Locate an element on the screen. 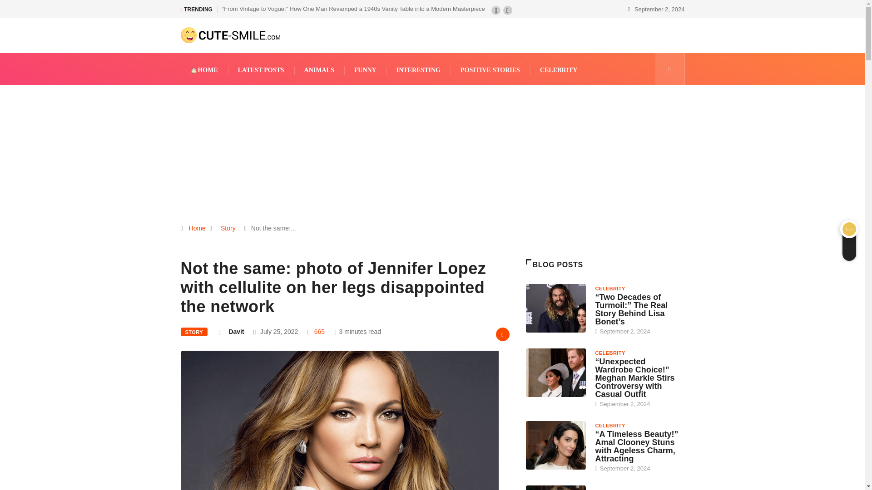  ANIMALS is located at coordinates (319, 70).